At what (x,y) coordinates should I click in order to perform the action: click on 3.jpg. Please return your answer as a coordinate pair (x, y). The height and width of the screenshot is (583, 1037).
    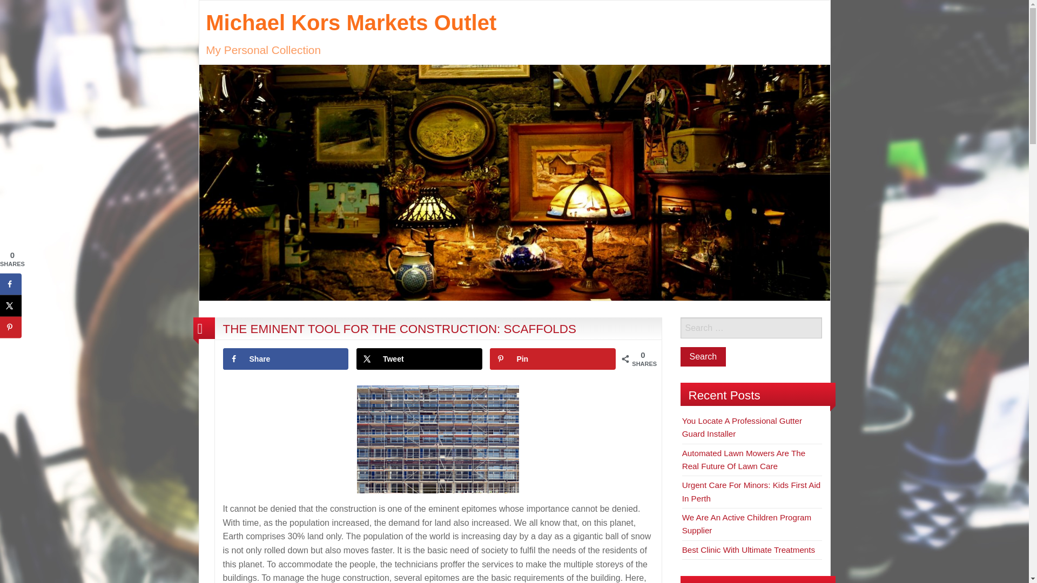
    Looking at the image, I should click on (437, 439).